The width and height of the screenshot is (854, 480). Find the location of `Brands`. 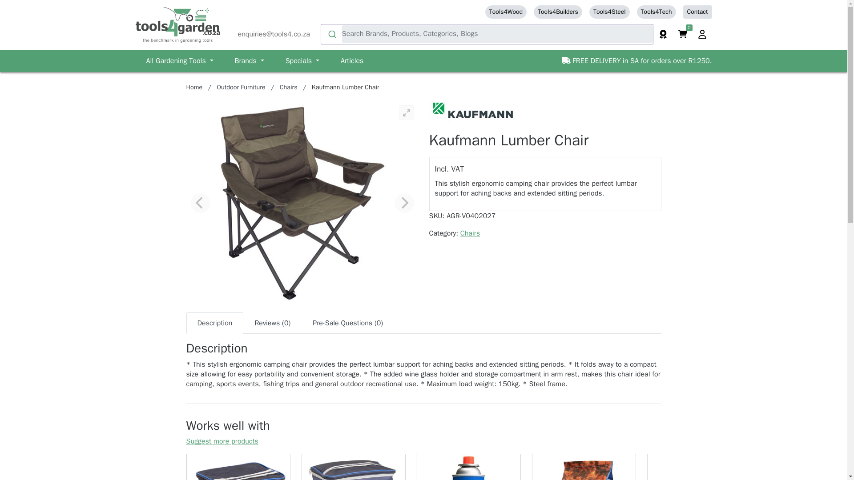

Brands is located at coordinates (249, 60).